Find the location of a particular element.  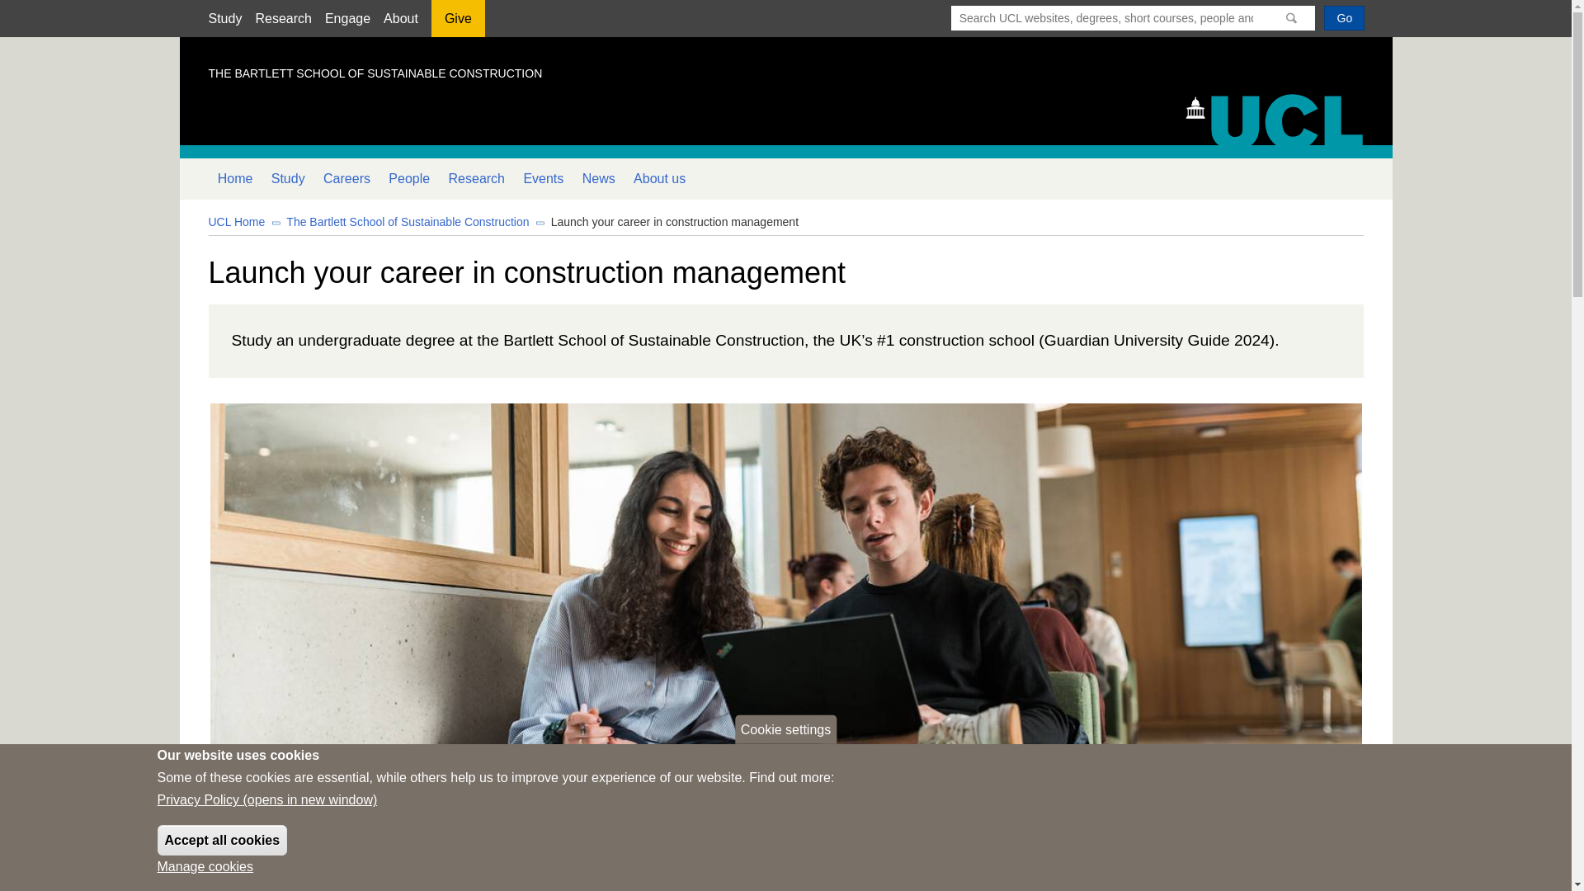

UCL Home is located at coordinates (236, 221).